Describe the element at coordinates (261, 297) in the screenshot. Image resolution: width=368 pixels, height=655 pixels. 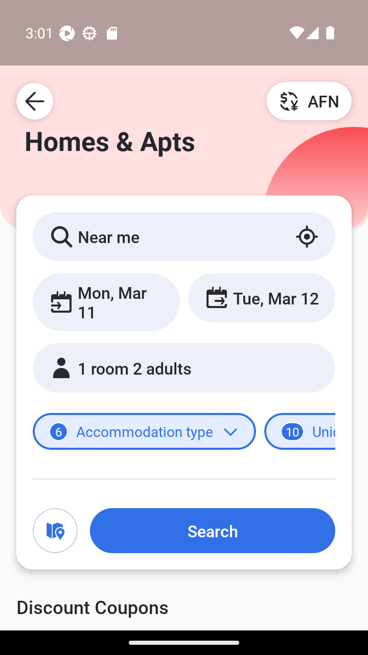
I see `Tue, Mar 12` at that location.